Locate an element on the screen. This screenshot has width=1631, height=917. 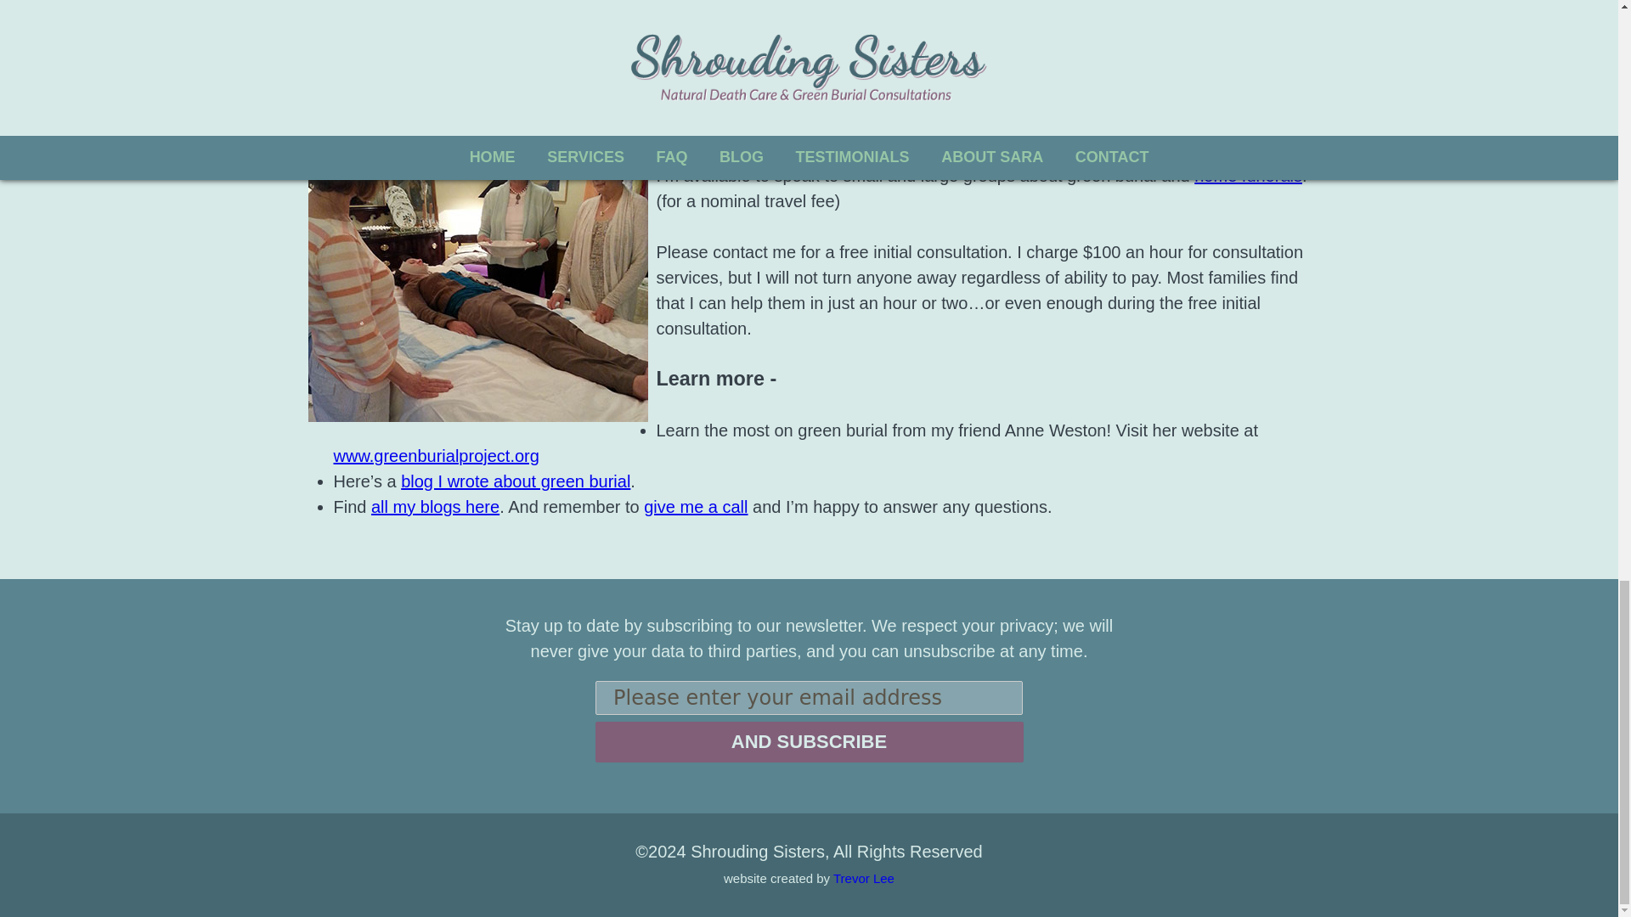
all my blogs here is located at coordinates (435, 507).